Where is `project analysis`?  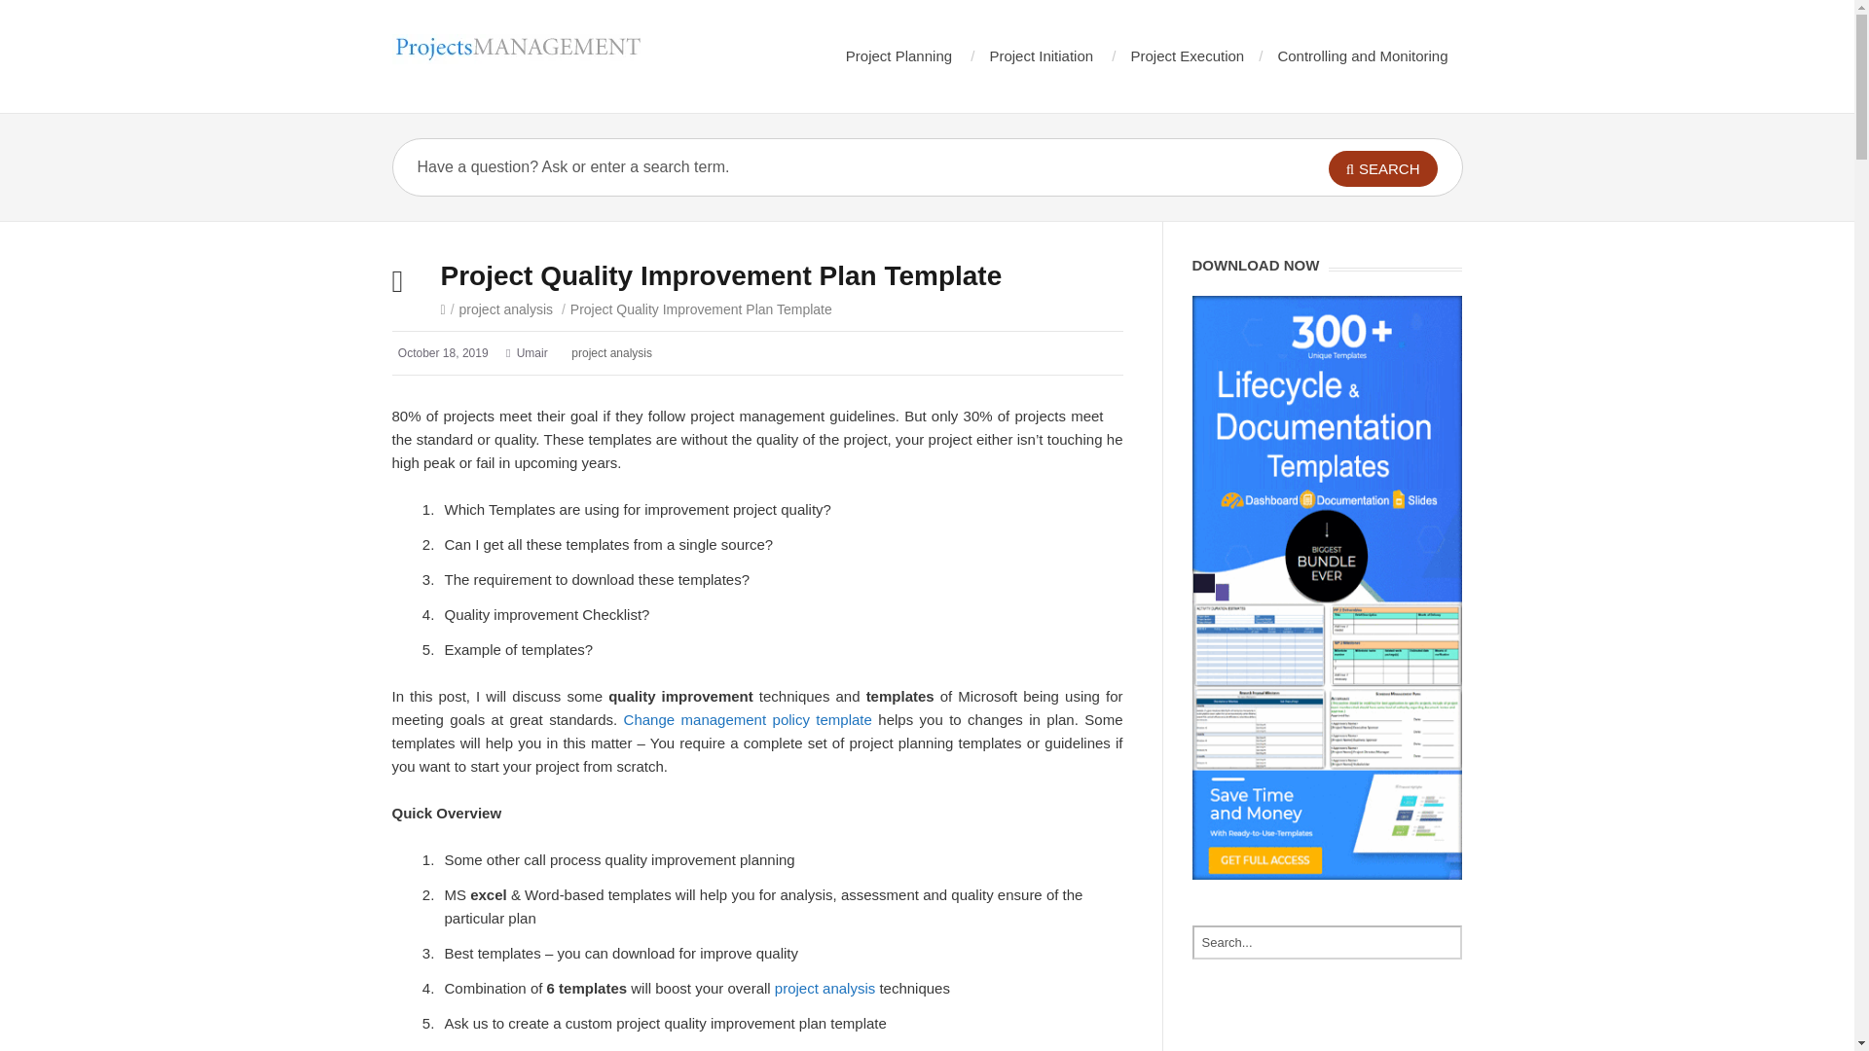
project analysis is located at coordinates (611, 353).